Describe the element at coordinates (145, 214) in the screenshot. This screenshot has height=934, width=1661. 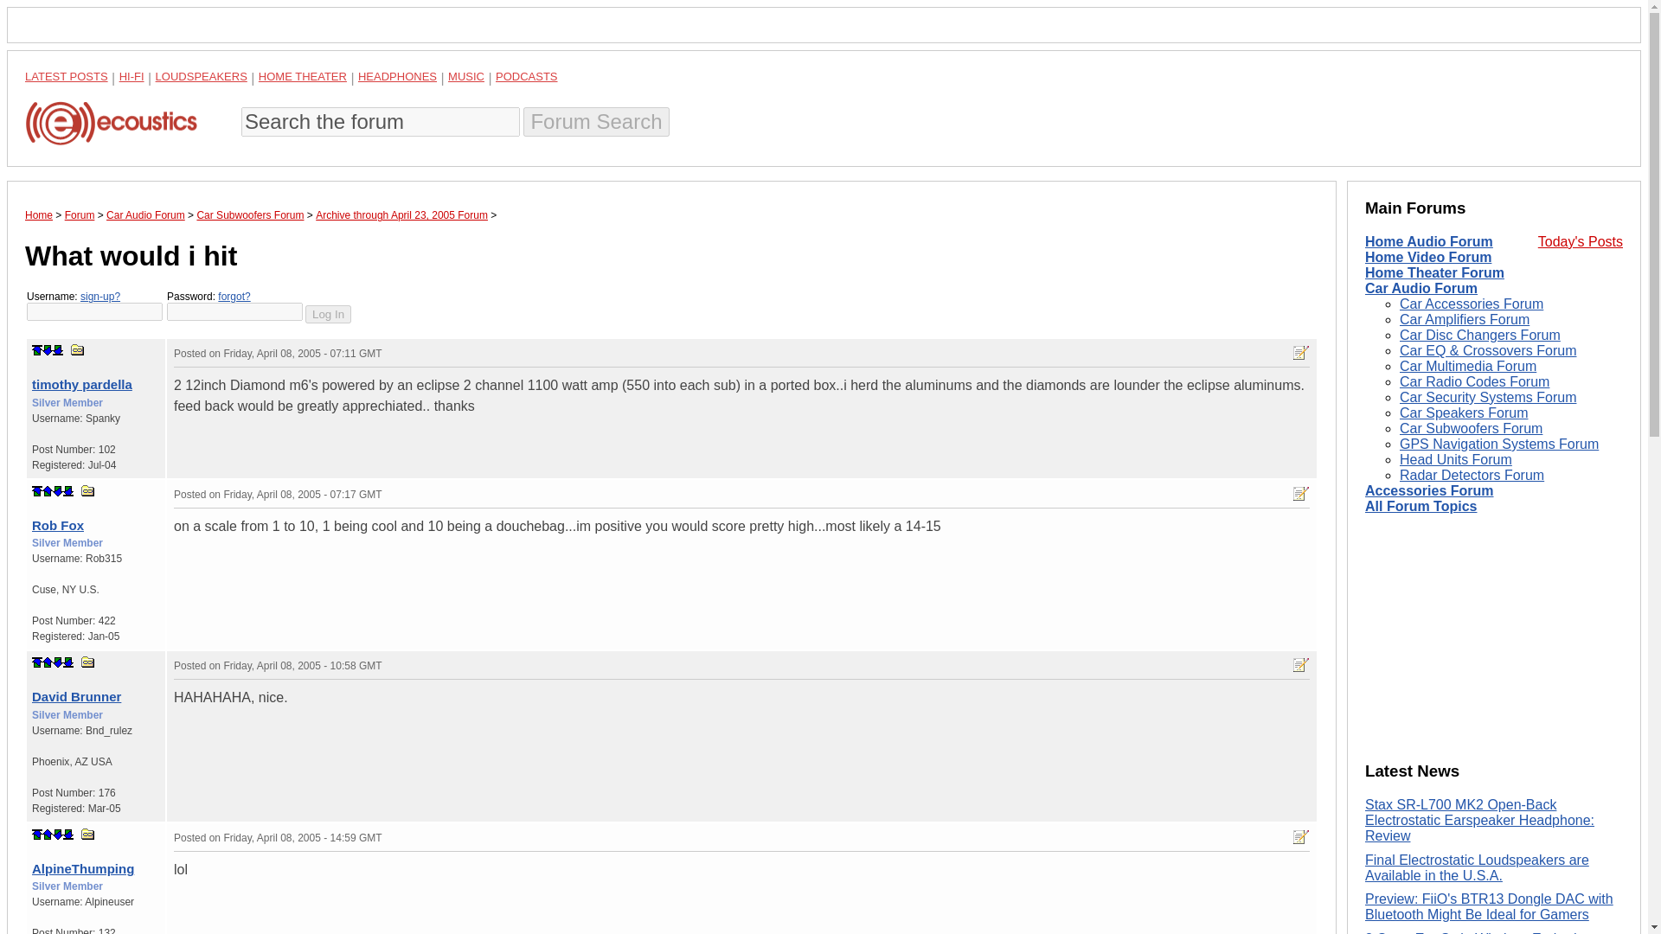
I see `Car Audio Forum` at that location.